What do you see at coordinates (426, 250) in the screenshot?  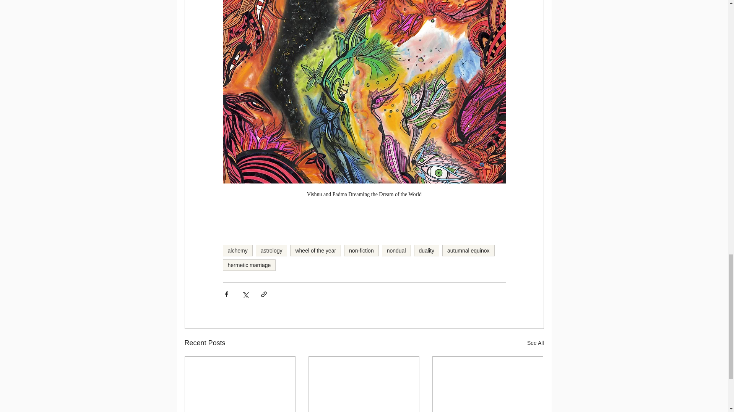 I see `duality` at bounding box center [426, 250].